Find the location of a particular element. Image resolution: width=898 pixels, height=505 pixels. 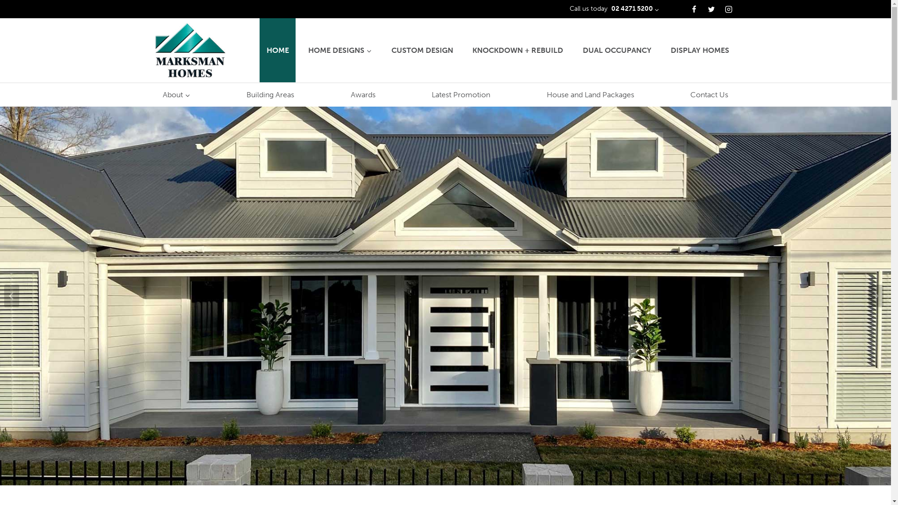

DISPLAY HOMES is located at coordinates (700, 50).